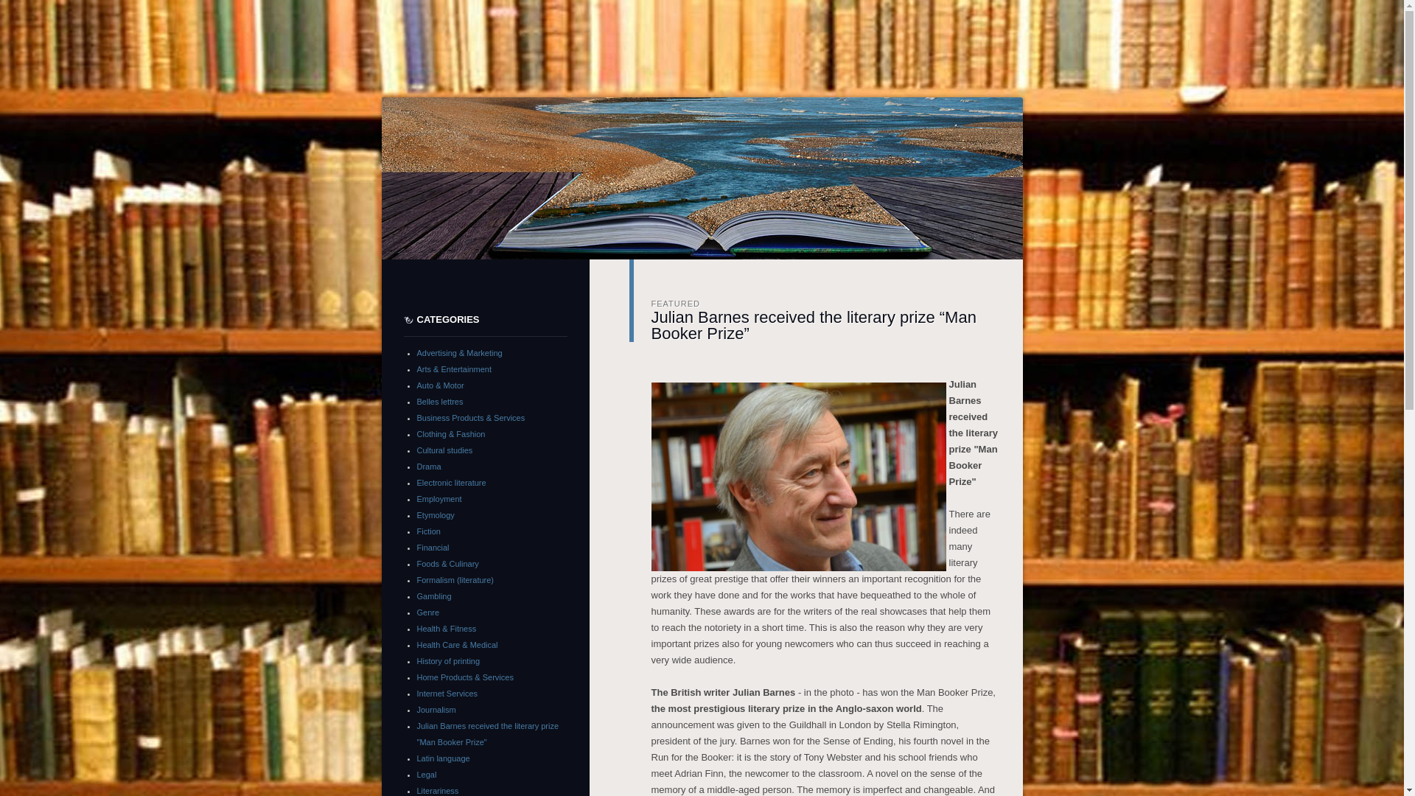  I want to click on Advertising & Marketing, so click(460, 353).